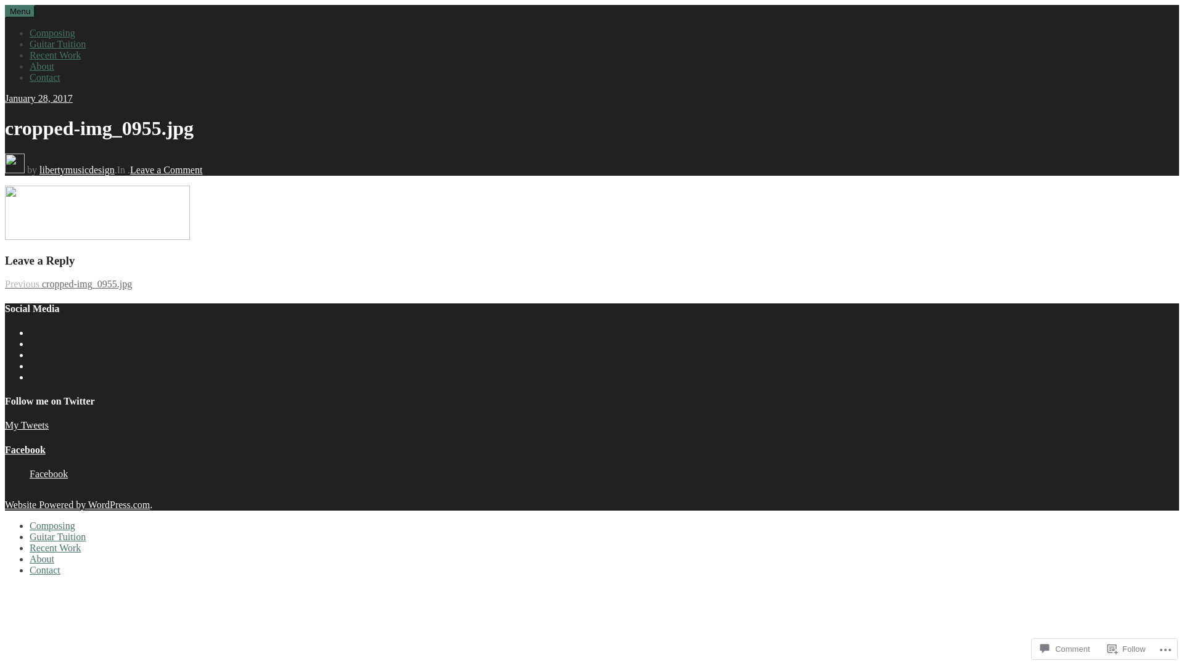 The image size is (1184, 666). I want to click on Menu, so click(20, 11).